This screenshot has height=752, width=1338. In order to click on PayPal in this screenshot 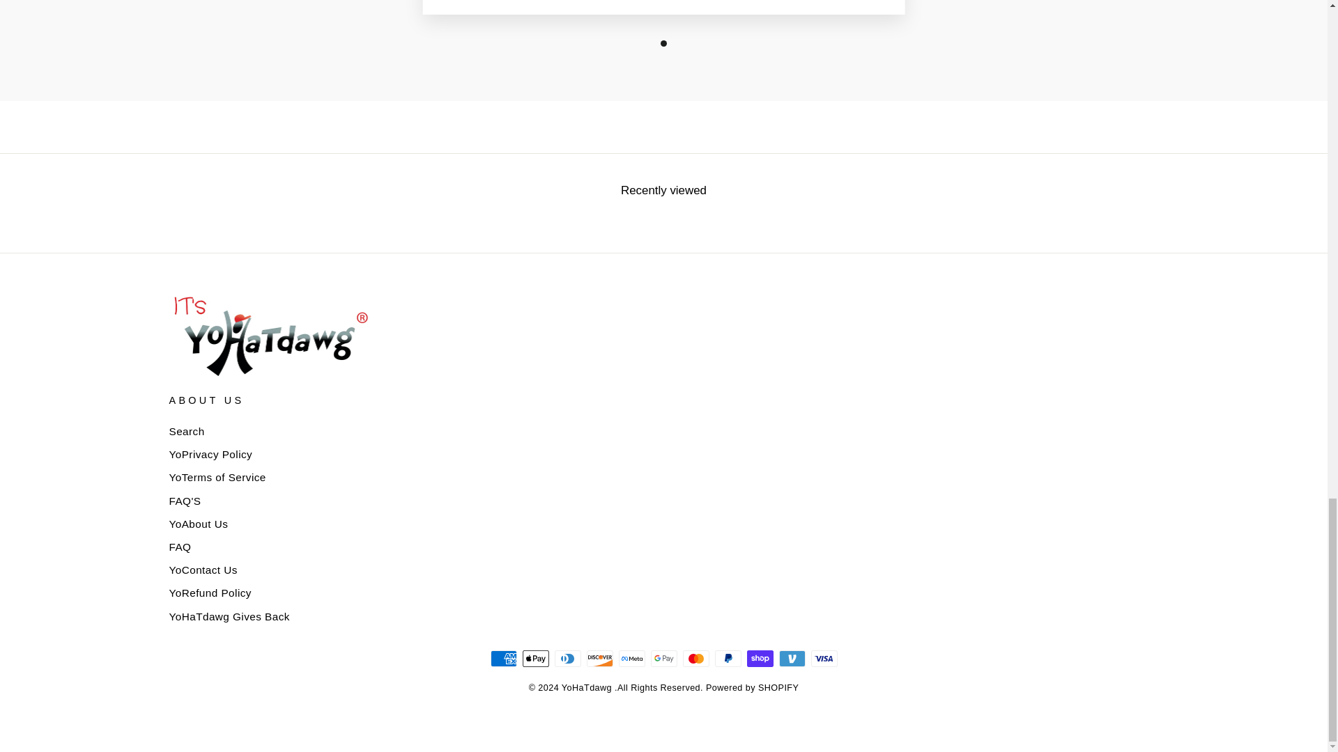, I will do `click(728, 659)`.